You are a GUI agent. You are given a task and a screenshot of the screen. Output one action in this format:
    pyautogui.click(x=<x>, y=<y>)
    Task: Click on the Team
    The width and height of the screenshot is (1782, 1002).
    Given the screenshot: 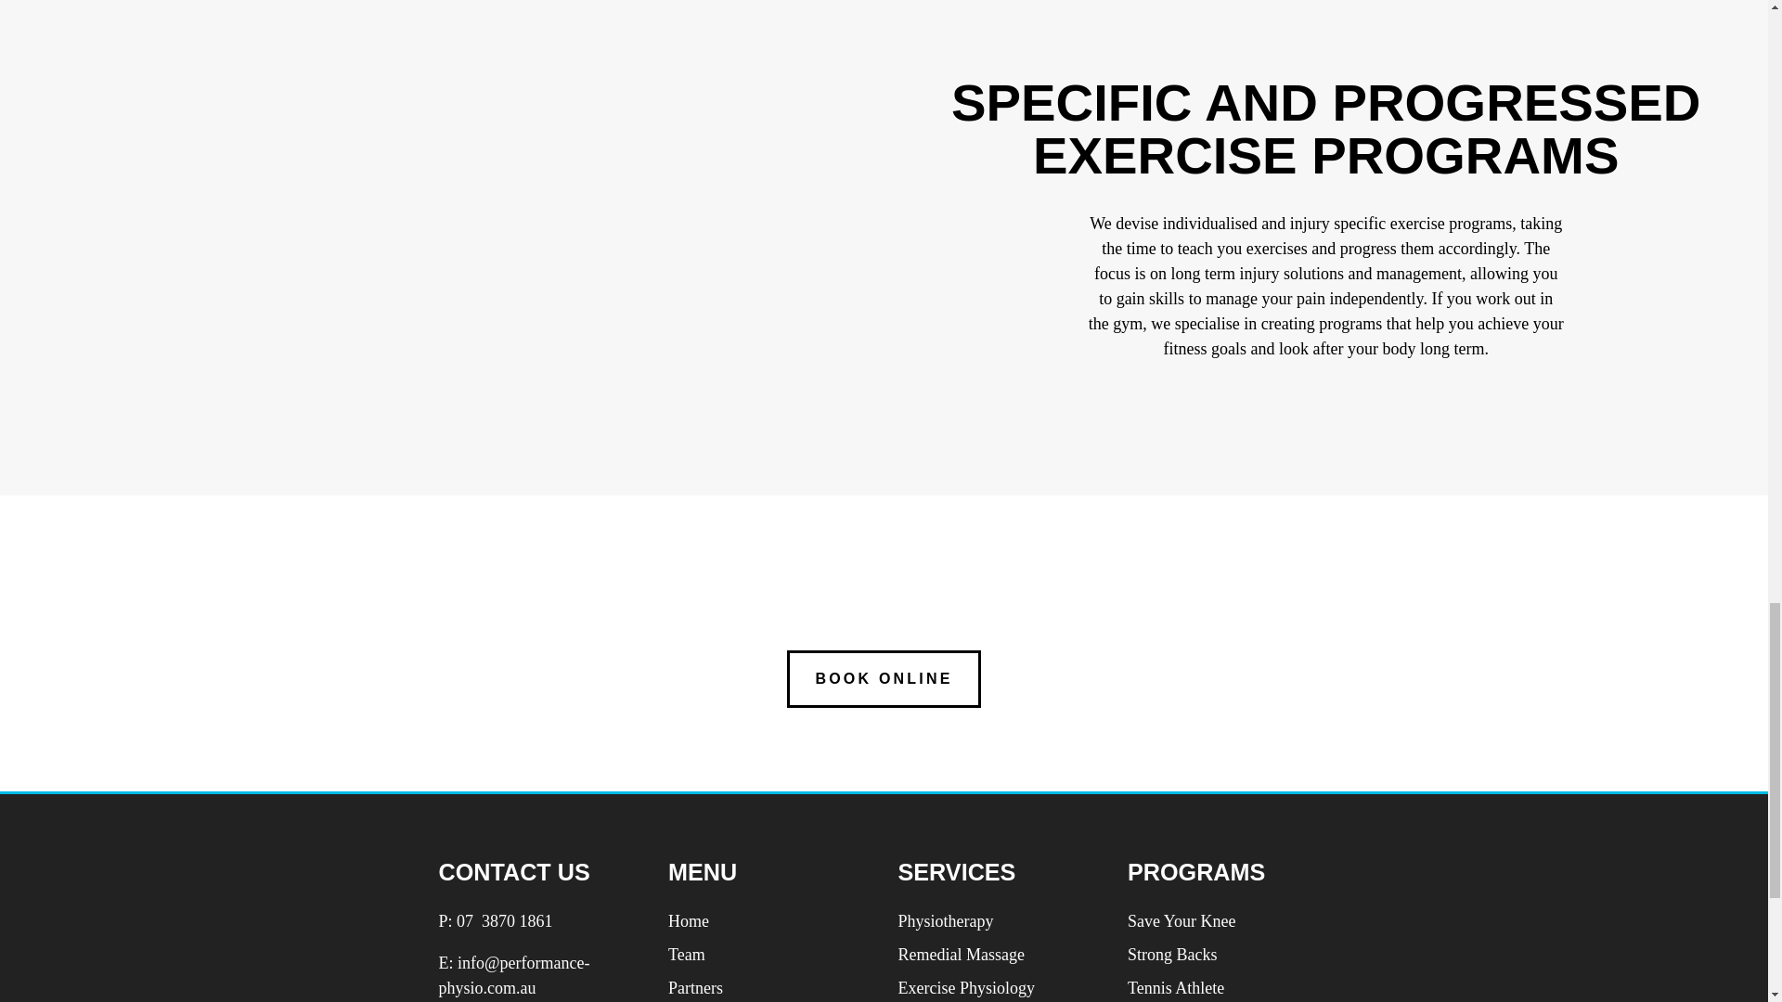 What is the action you would take?
    pyautogui.click(x=687, y=954)
    